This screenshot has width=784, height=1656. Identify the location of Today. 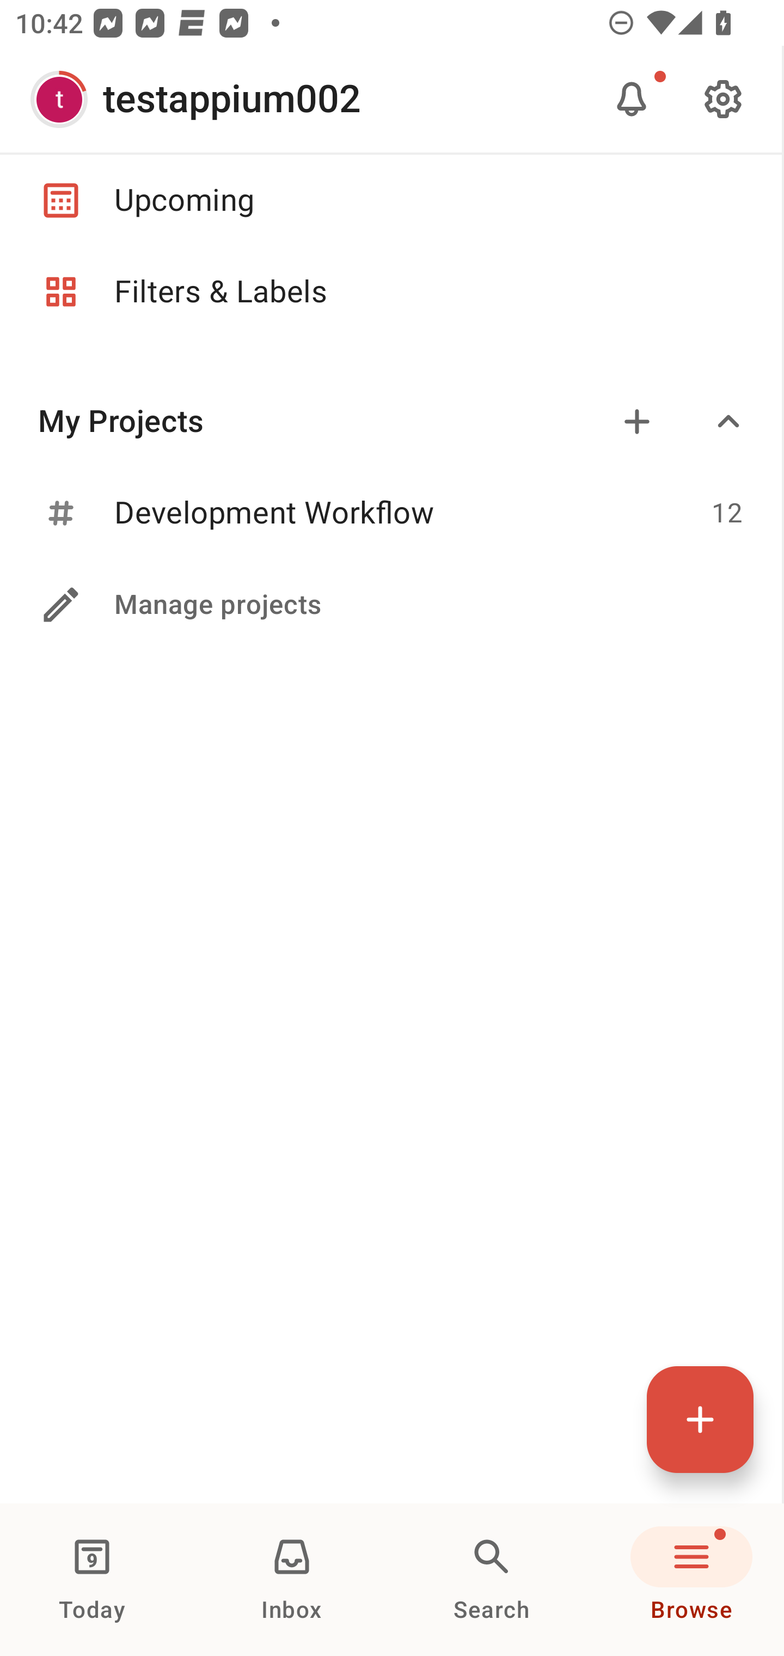
(92, 1580).